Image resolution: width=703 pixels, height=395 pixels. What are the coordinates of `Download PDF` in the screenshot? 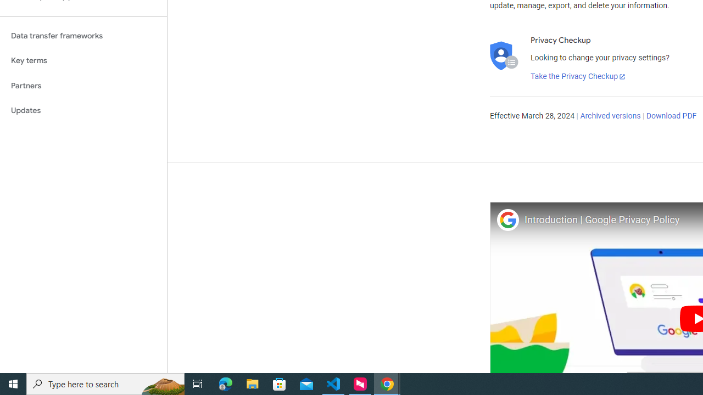 It's located at (671, 116).